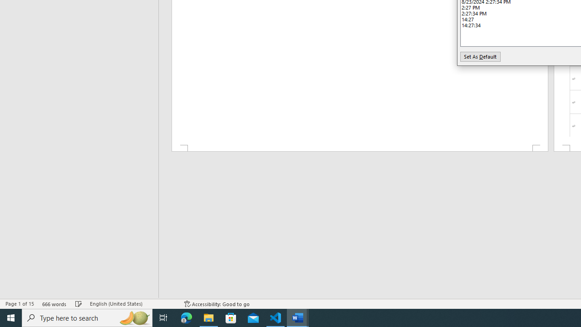 The height and width of the screenshot is (327, 581). I want to click on Task View, so click(163, 318).